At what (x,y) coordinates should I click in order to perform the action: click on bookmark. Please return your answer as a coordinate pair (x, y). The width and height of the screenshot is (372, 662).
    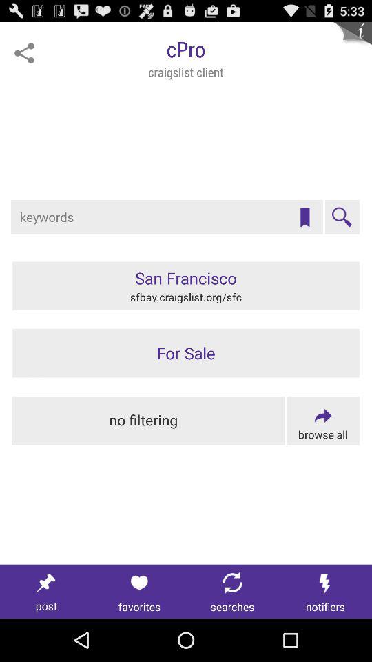
    Looking at the image, I should click on (304, 217).